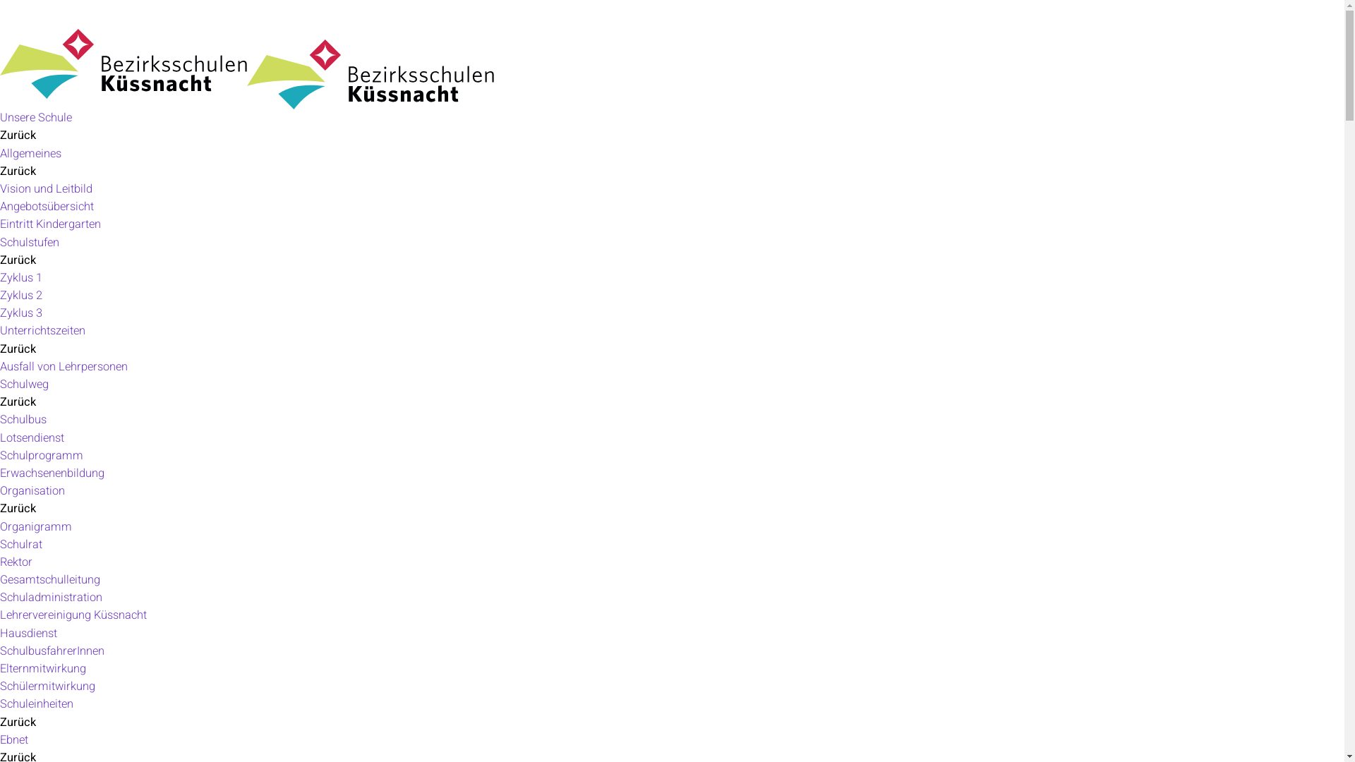  I want to click on Eintritt Kindergarten, so click(51, 224).